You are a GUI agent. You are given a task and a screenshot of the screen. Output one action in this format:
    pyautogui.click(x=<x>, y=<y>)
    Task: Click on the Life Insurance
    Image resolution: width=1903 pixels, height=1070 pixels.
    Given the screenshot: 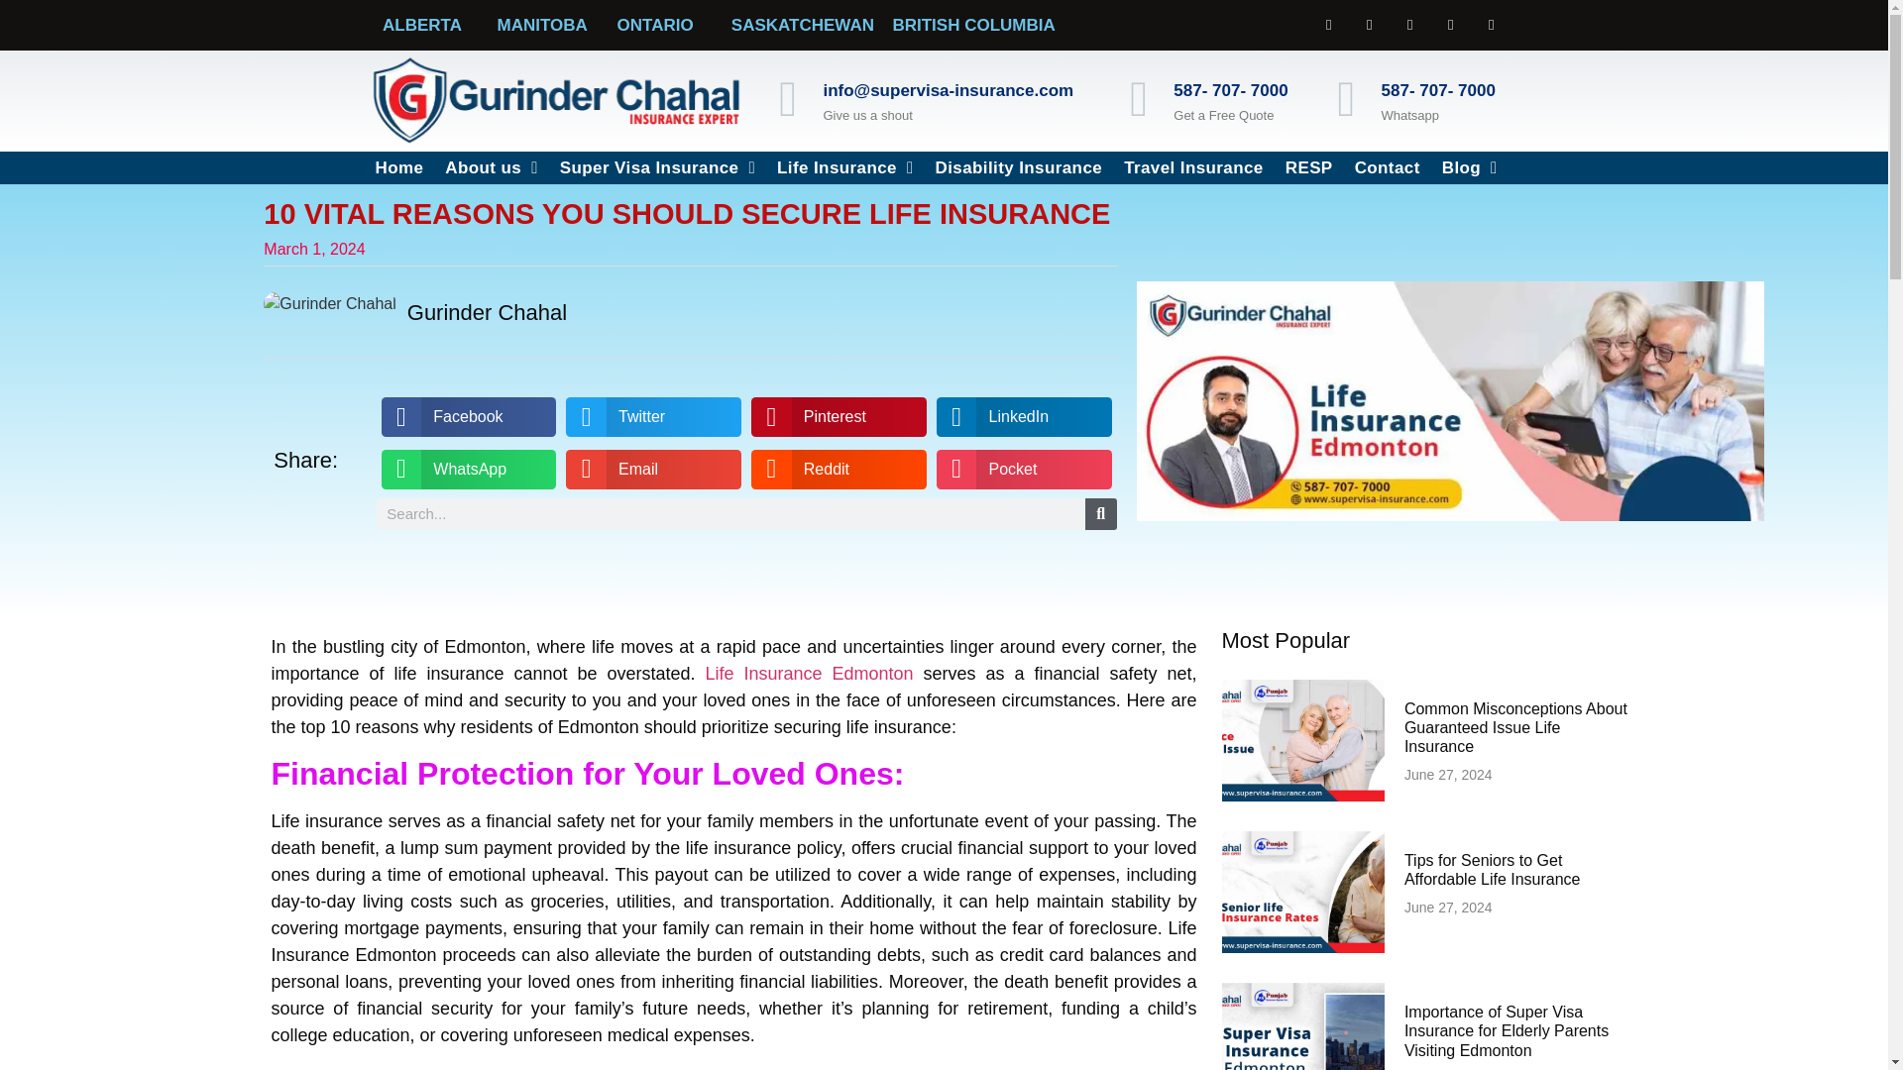 What is the action you would take?
    pyautogui.click(x=844, y=167)
    